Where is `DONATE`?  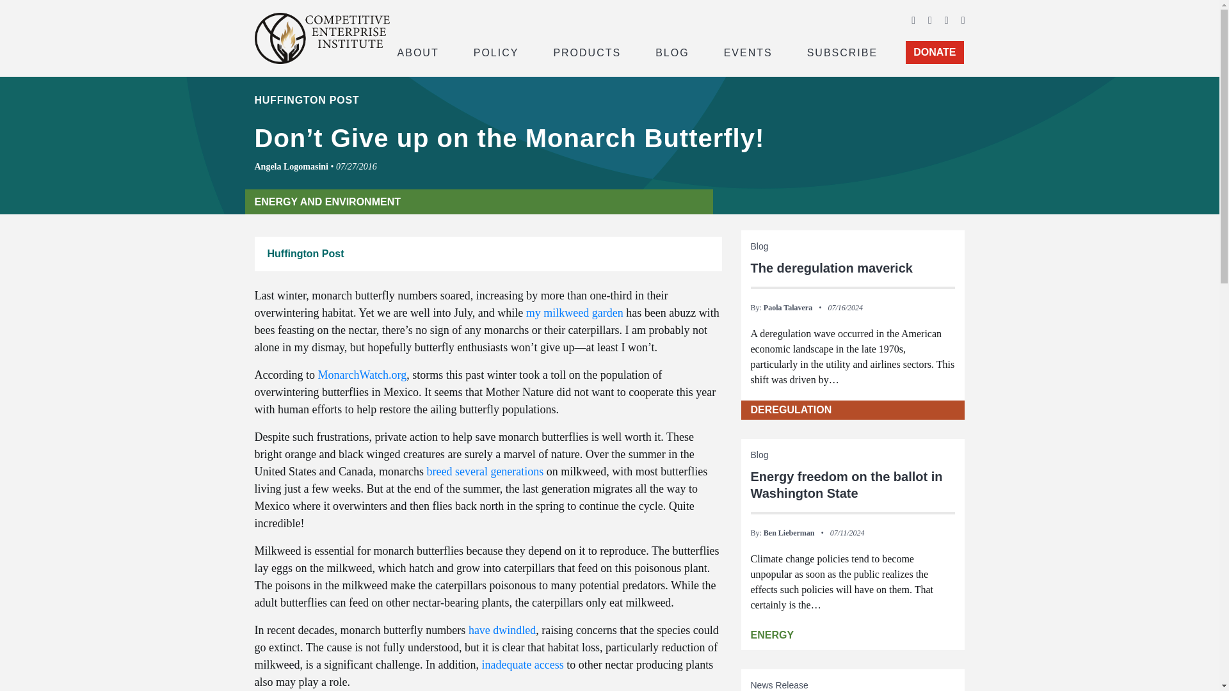
DONATE is located at coordinates (935, 52).